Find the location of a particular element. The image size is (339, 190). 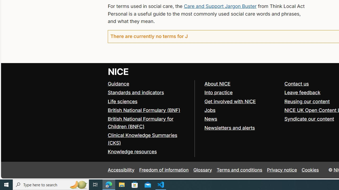

Syndicate our content is located at coordinates (309, 119).